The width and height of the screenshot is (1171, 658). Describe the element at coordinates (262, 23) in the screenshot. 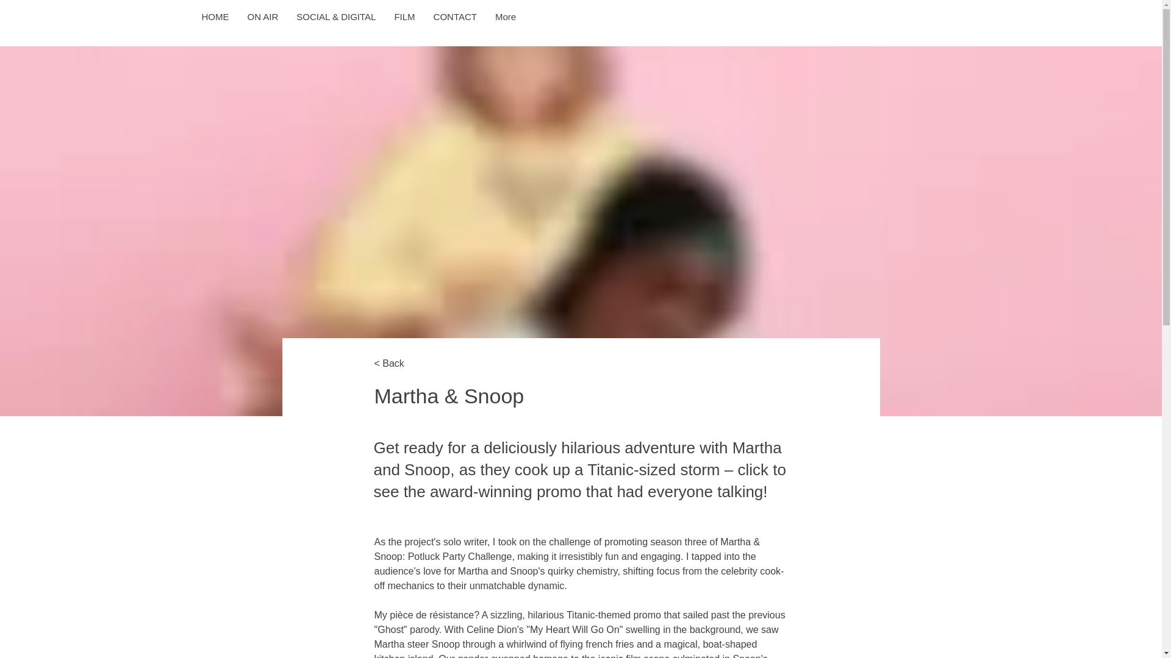

I see `ON AIR` at that location.